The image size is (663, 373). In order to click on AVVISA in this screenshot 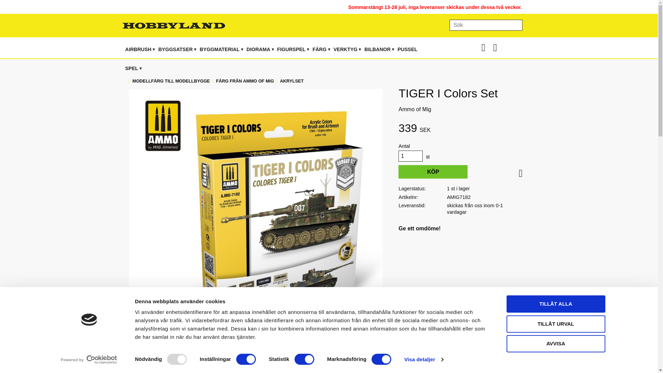, I will do `click(555, 343)`.